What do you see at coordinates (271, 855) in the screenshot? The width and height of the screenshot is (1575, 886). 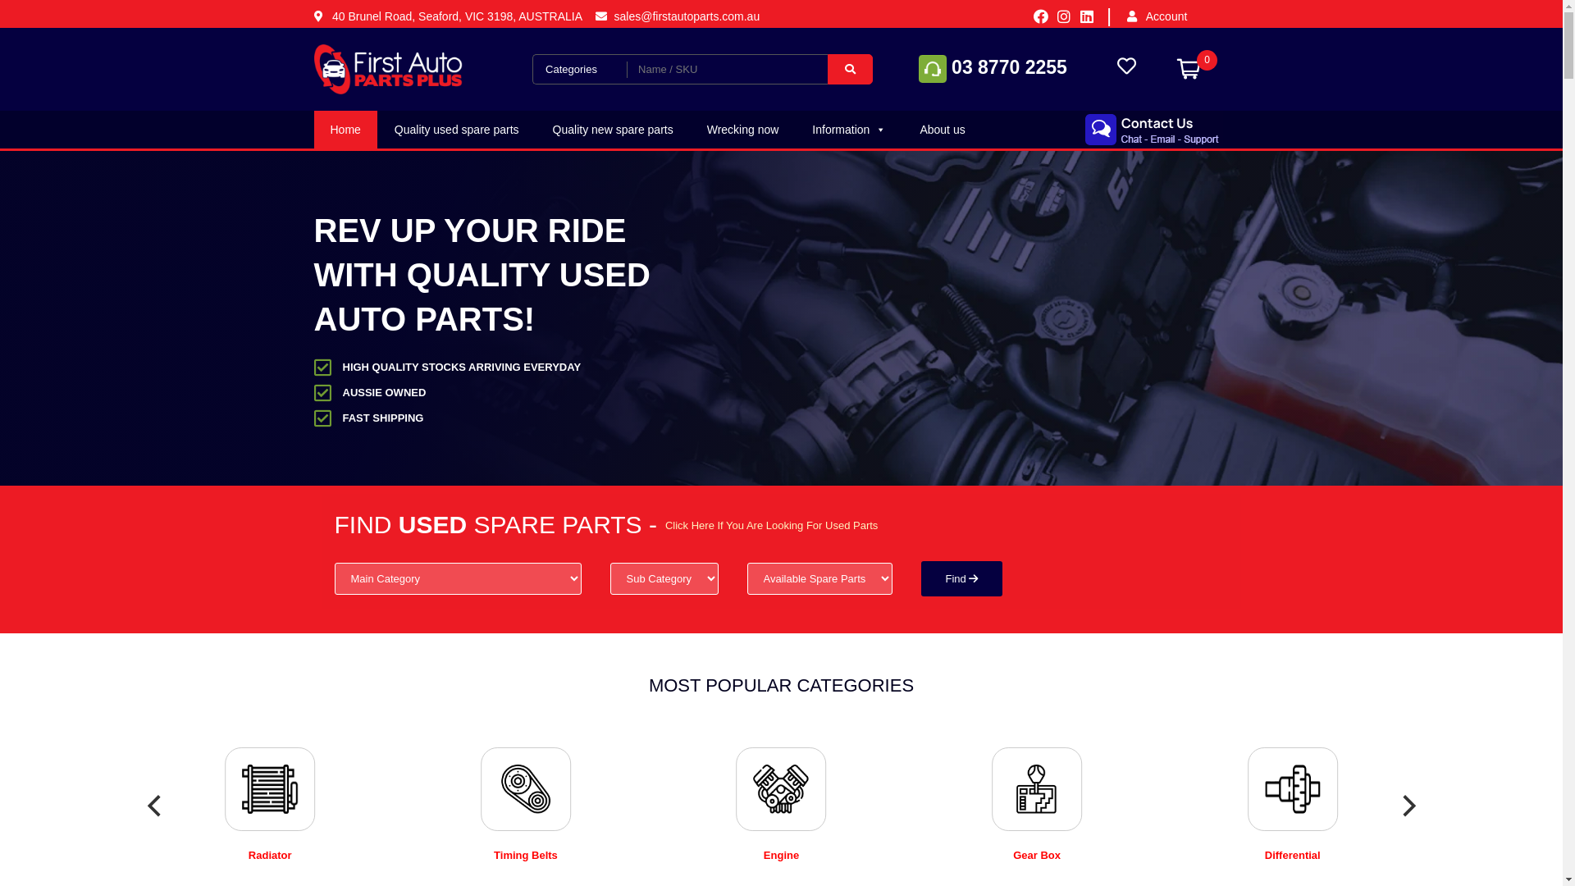 I see `Radiator` at bounding box center [271, 855].